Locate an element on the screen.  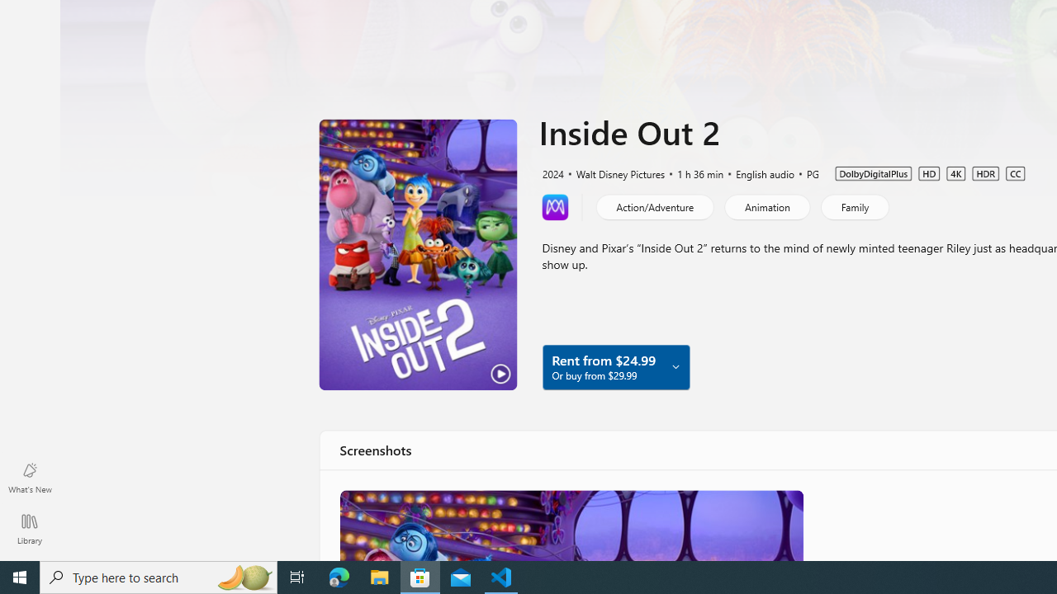
PG is located at coordinates (805, 172).